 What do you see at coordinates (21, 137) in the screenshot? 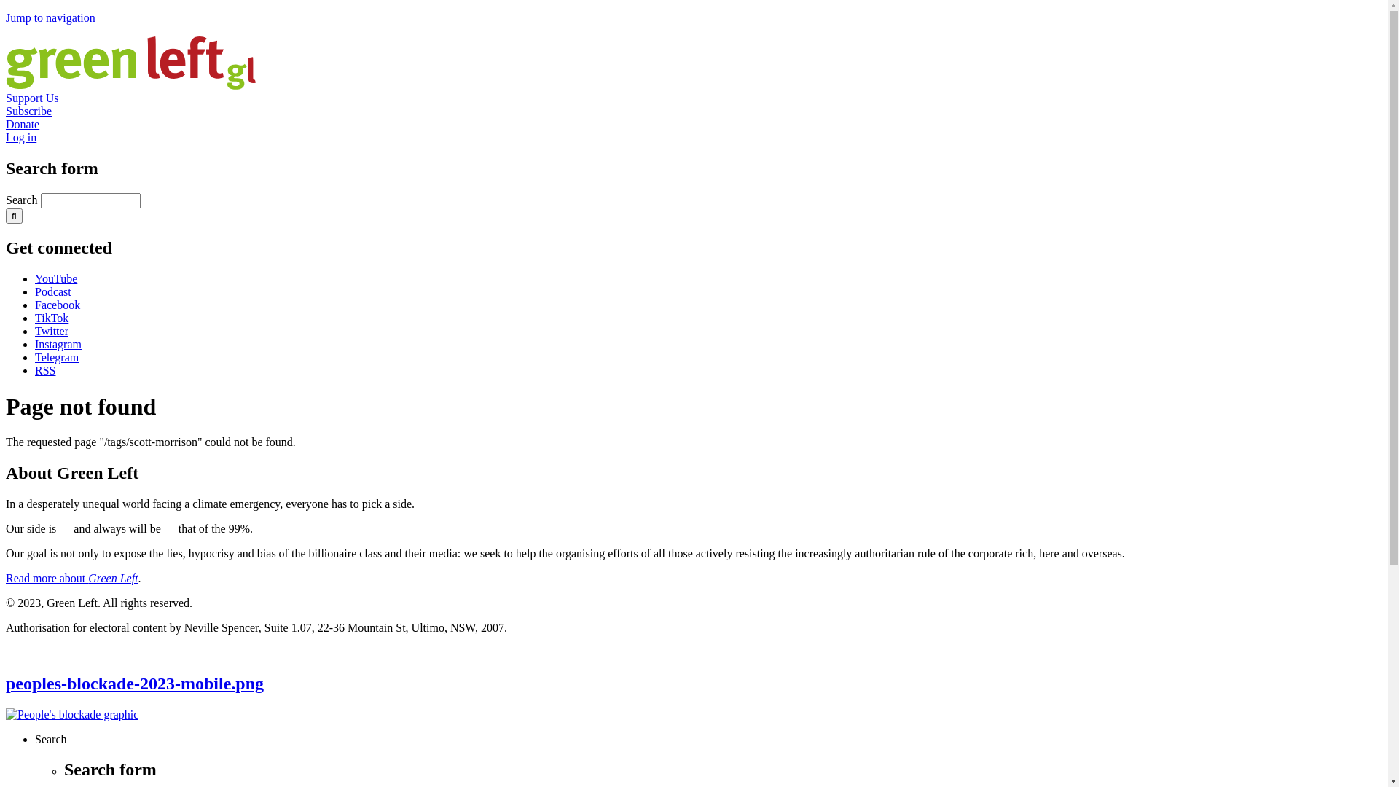
I see `Log in` at bounding box center [21, 137].